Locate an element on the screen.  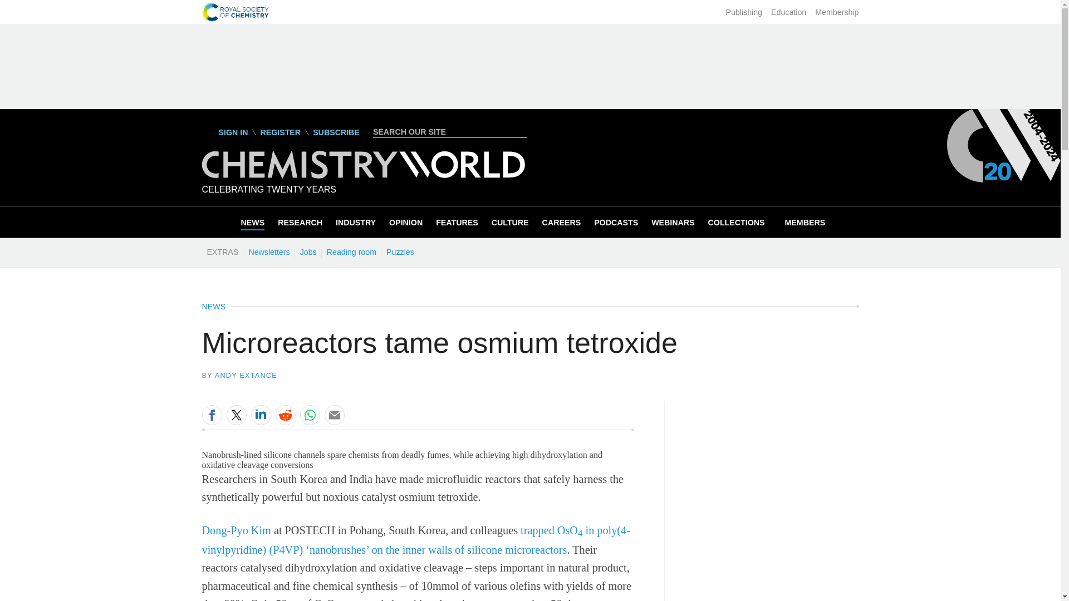
Puzzles is located at coordinates (400, 252).